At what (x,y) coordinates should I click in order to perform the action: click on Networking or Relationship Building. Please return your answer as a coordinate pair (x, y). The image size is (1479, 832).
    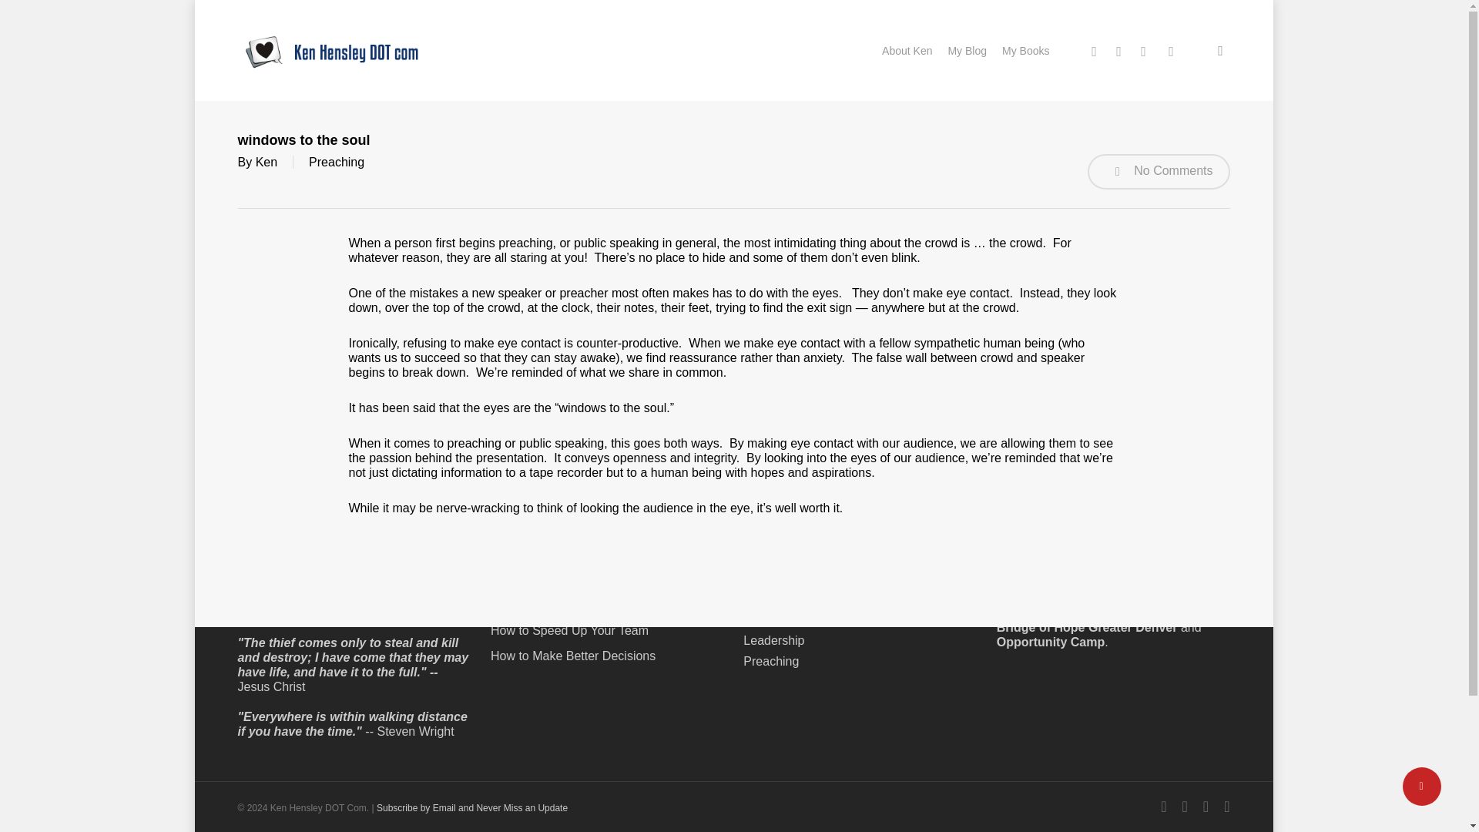
    Looking at the image, I should click on (607, 605).